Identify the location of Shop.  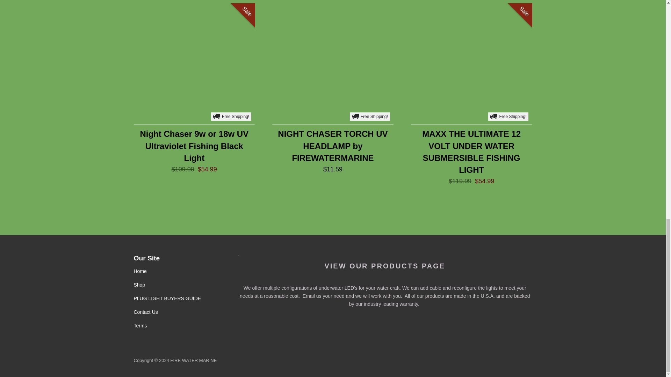
(139, 285).